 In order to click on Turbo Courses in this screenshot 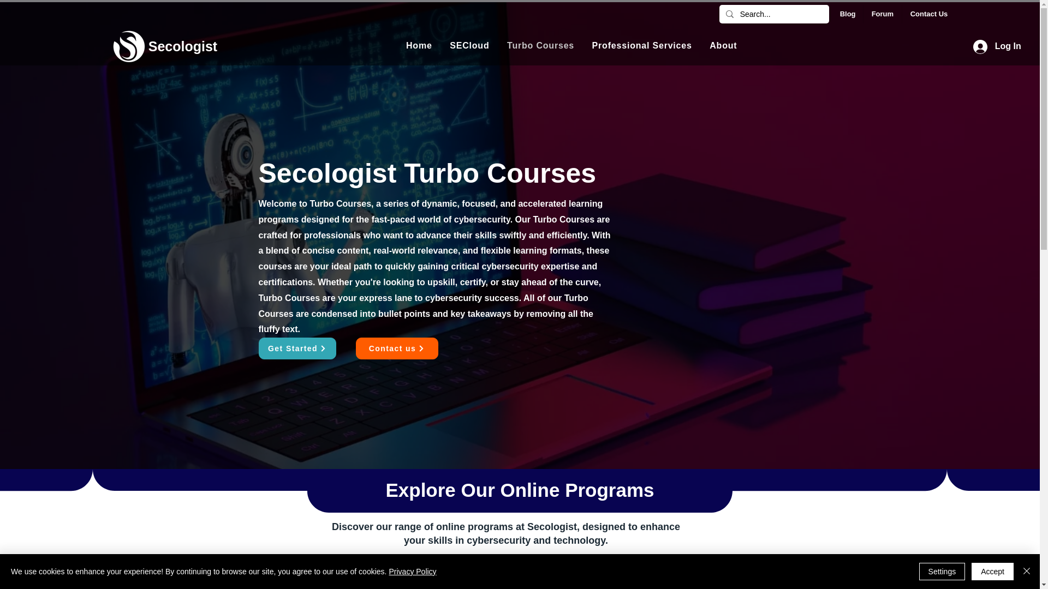, I will do `click(882, 14)`.